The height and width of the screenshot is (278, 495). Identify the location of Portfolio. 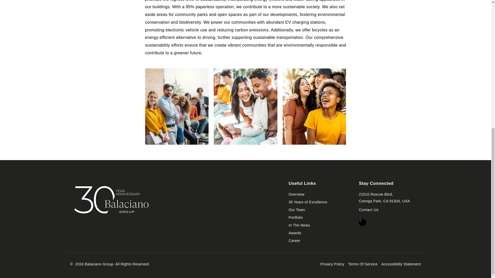
(318, 225).